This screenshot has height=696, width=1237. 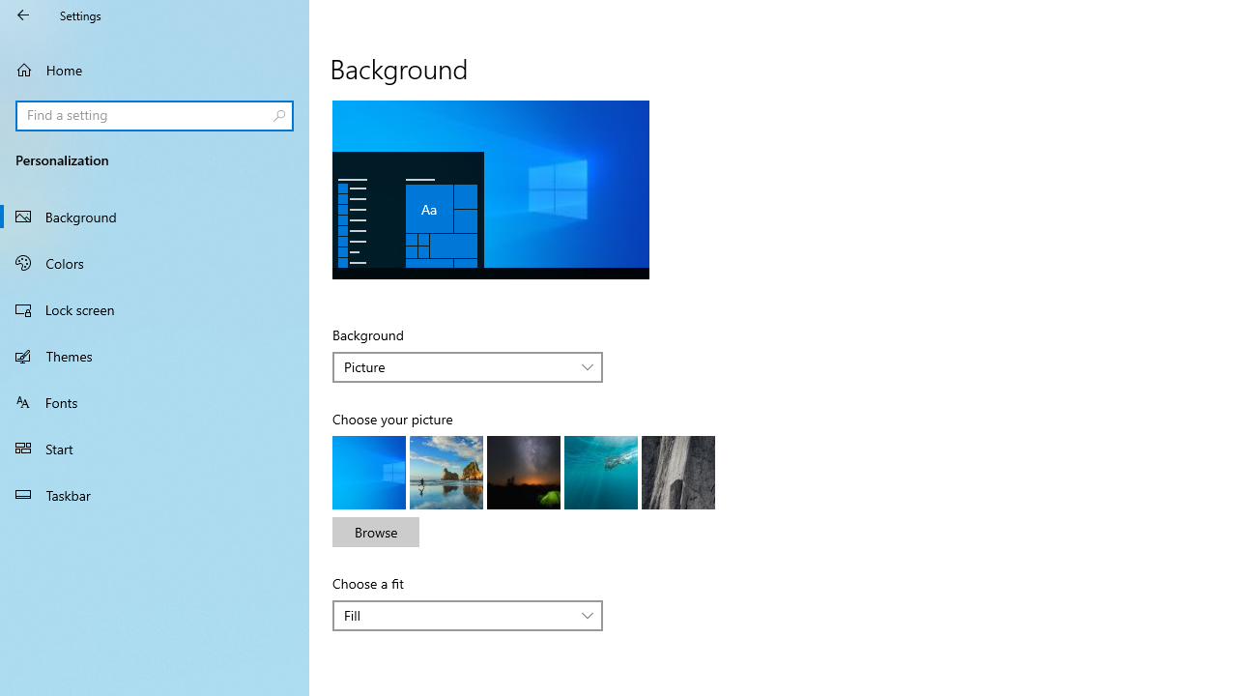 What do you see at coordinates (155, 356) in the screenshot?
I see `Themes` at bounding box center [155, 356].